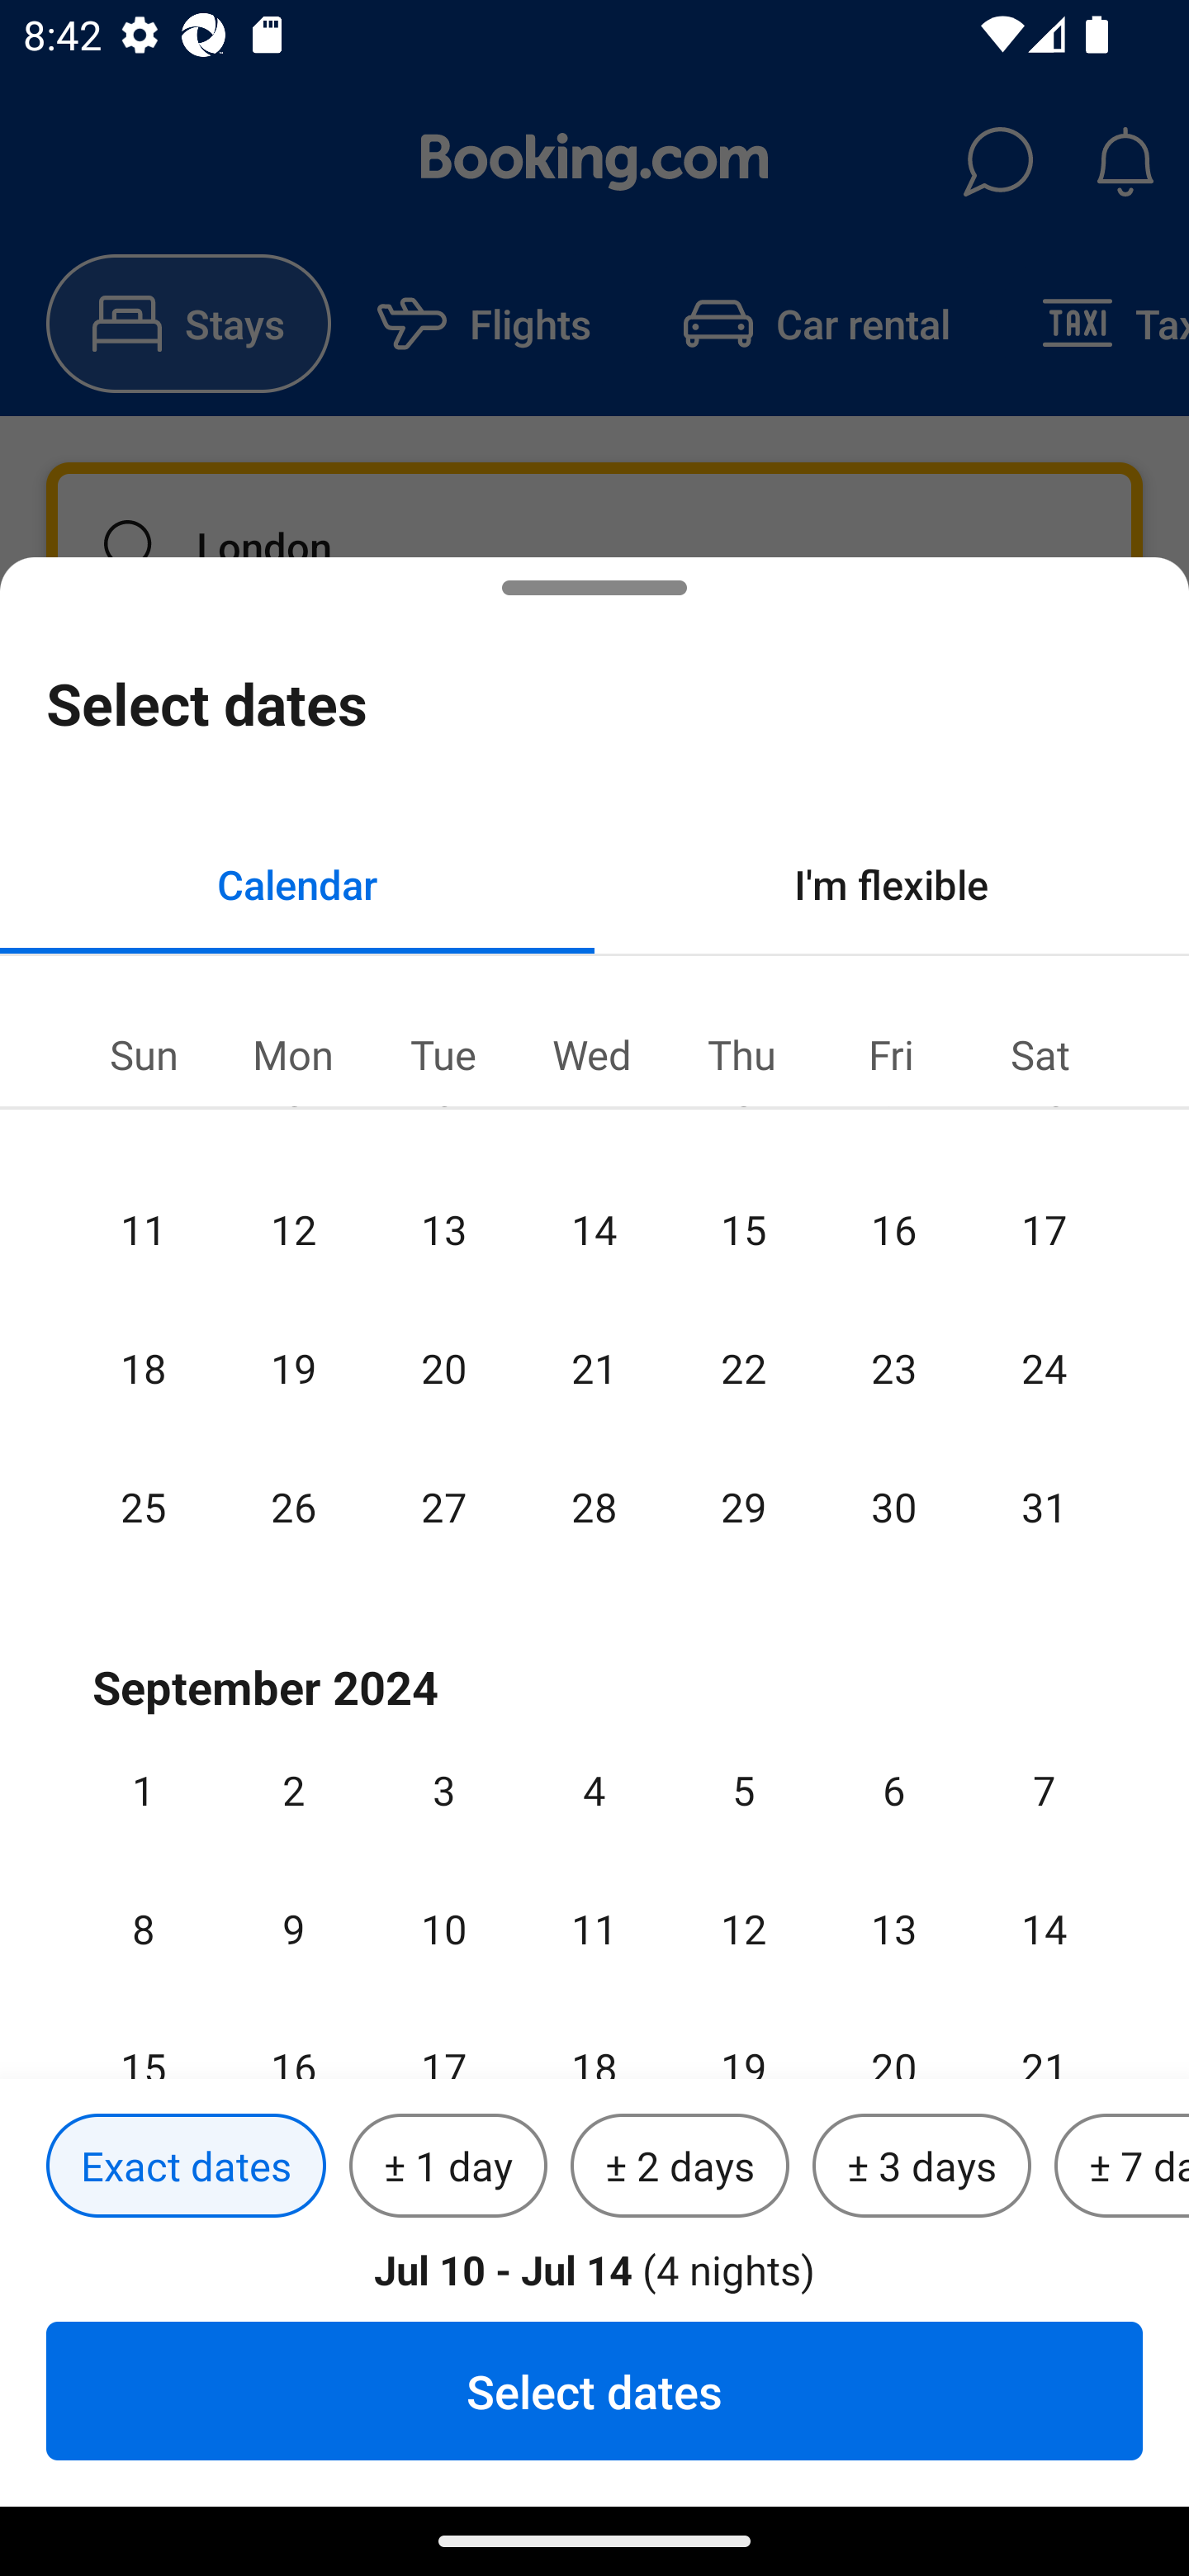 The image size is (1189, 2576). Describe the element at coordinates (1121, 2166) in the screenshot. I see `± 7 days` at that location.